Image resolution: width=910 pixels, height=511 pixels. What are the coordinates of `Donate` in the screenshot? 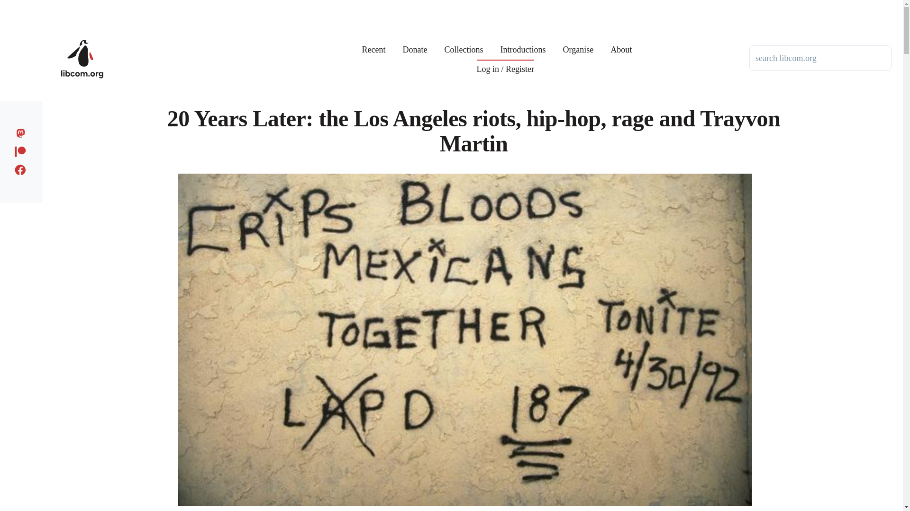 It's located at (415, 43).